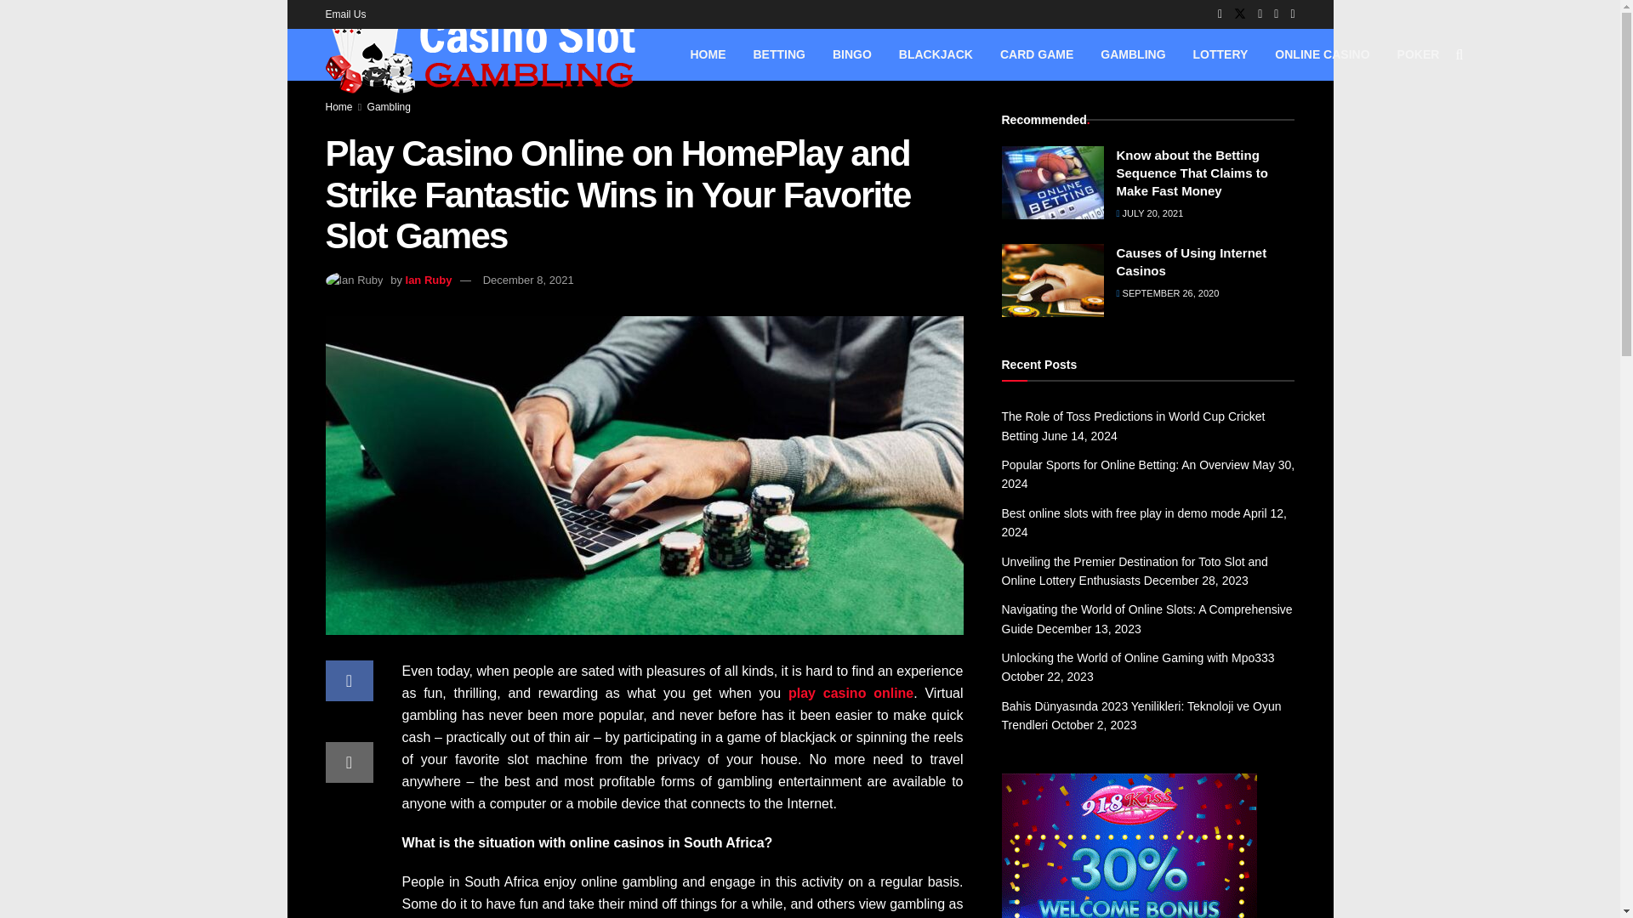 This screenshot has height=918, width=1633. What do you see at coordinates (936, 54) in the screenshot?
I see `BLACKJACK` at bounding box center [936, 54].